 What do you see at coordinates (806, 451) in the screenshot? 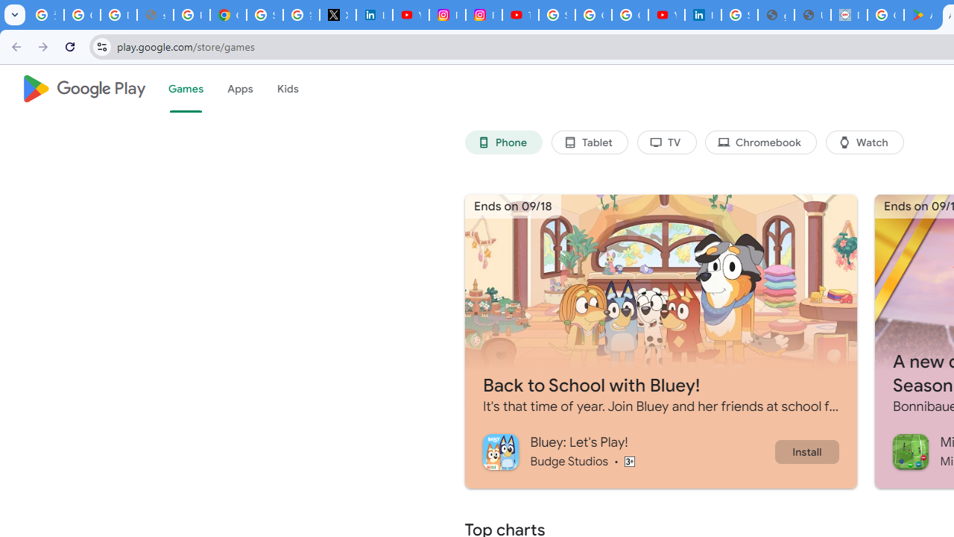
I see `Install` at bounding box center [806, 451].